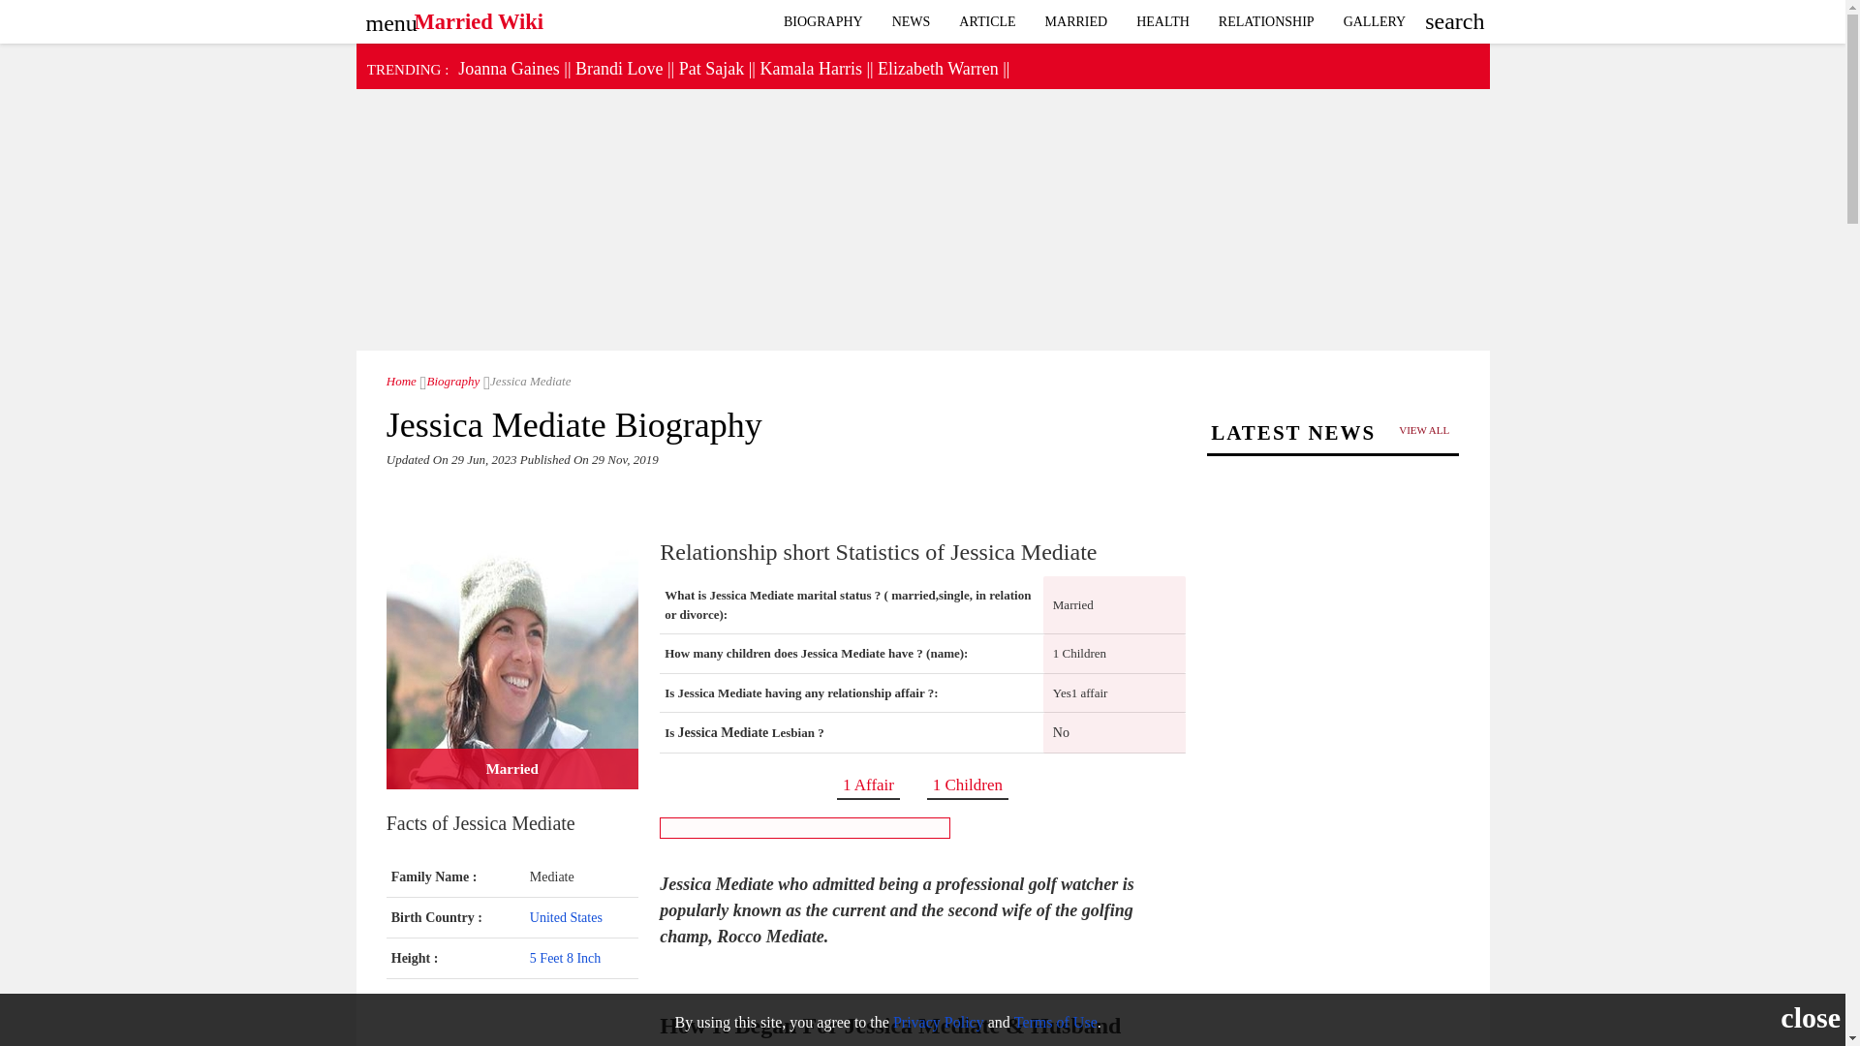 The image size is (1860, 1046). Describe the element at coordinates (618, 68) in the screenshot. I see `Brandi Love` at that location.